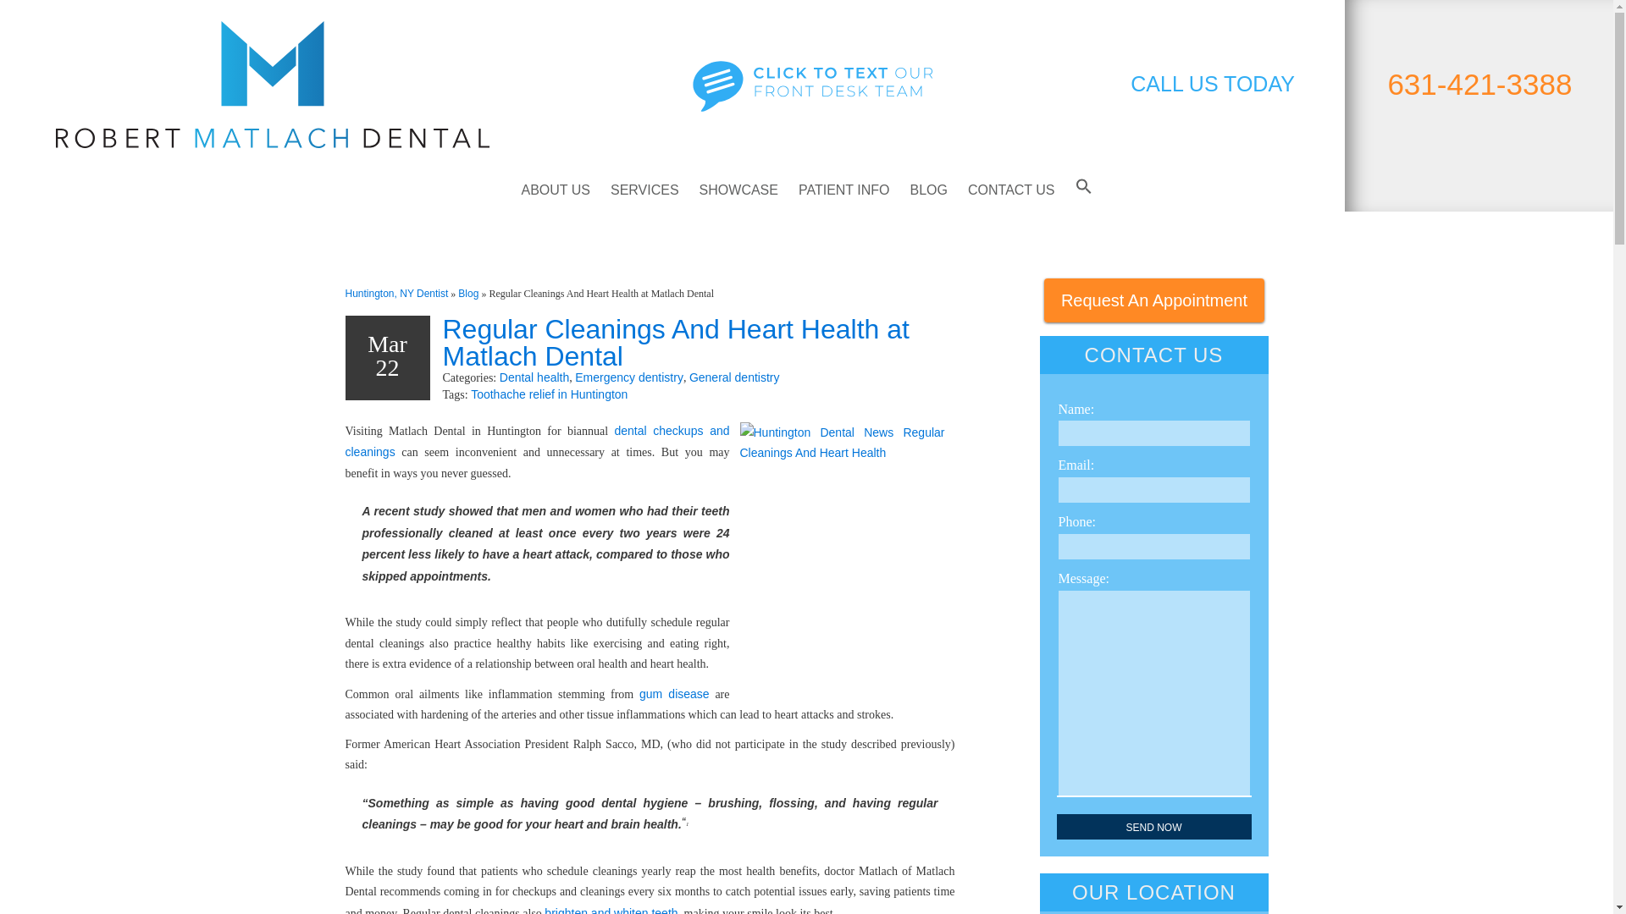  I want to click on SHOWCASE, so click(738, 190).